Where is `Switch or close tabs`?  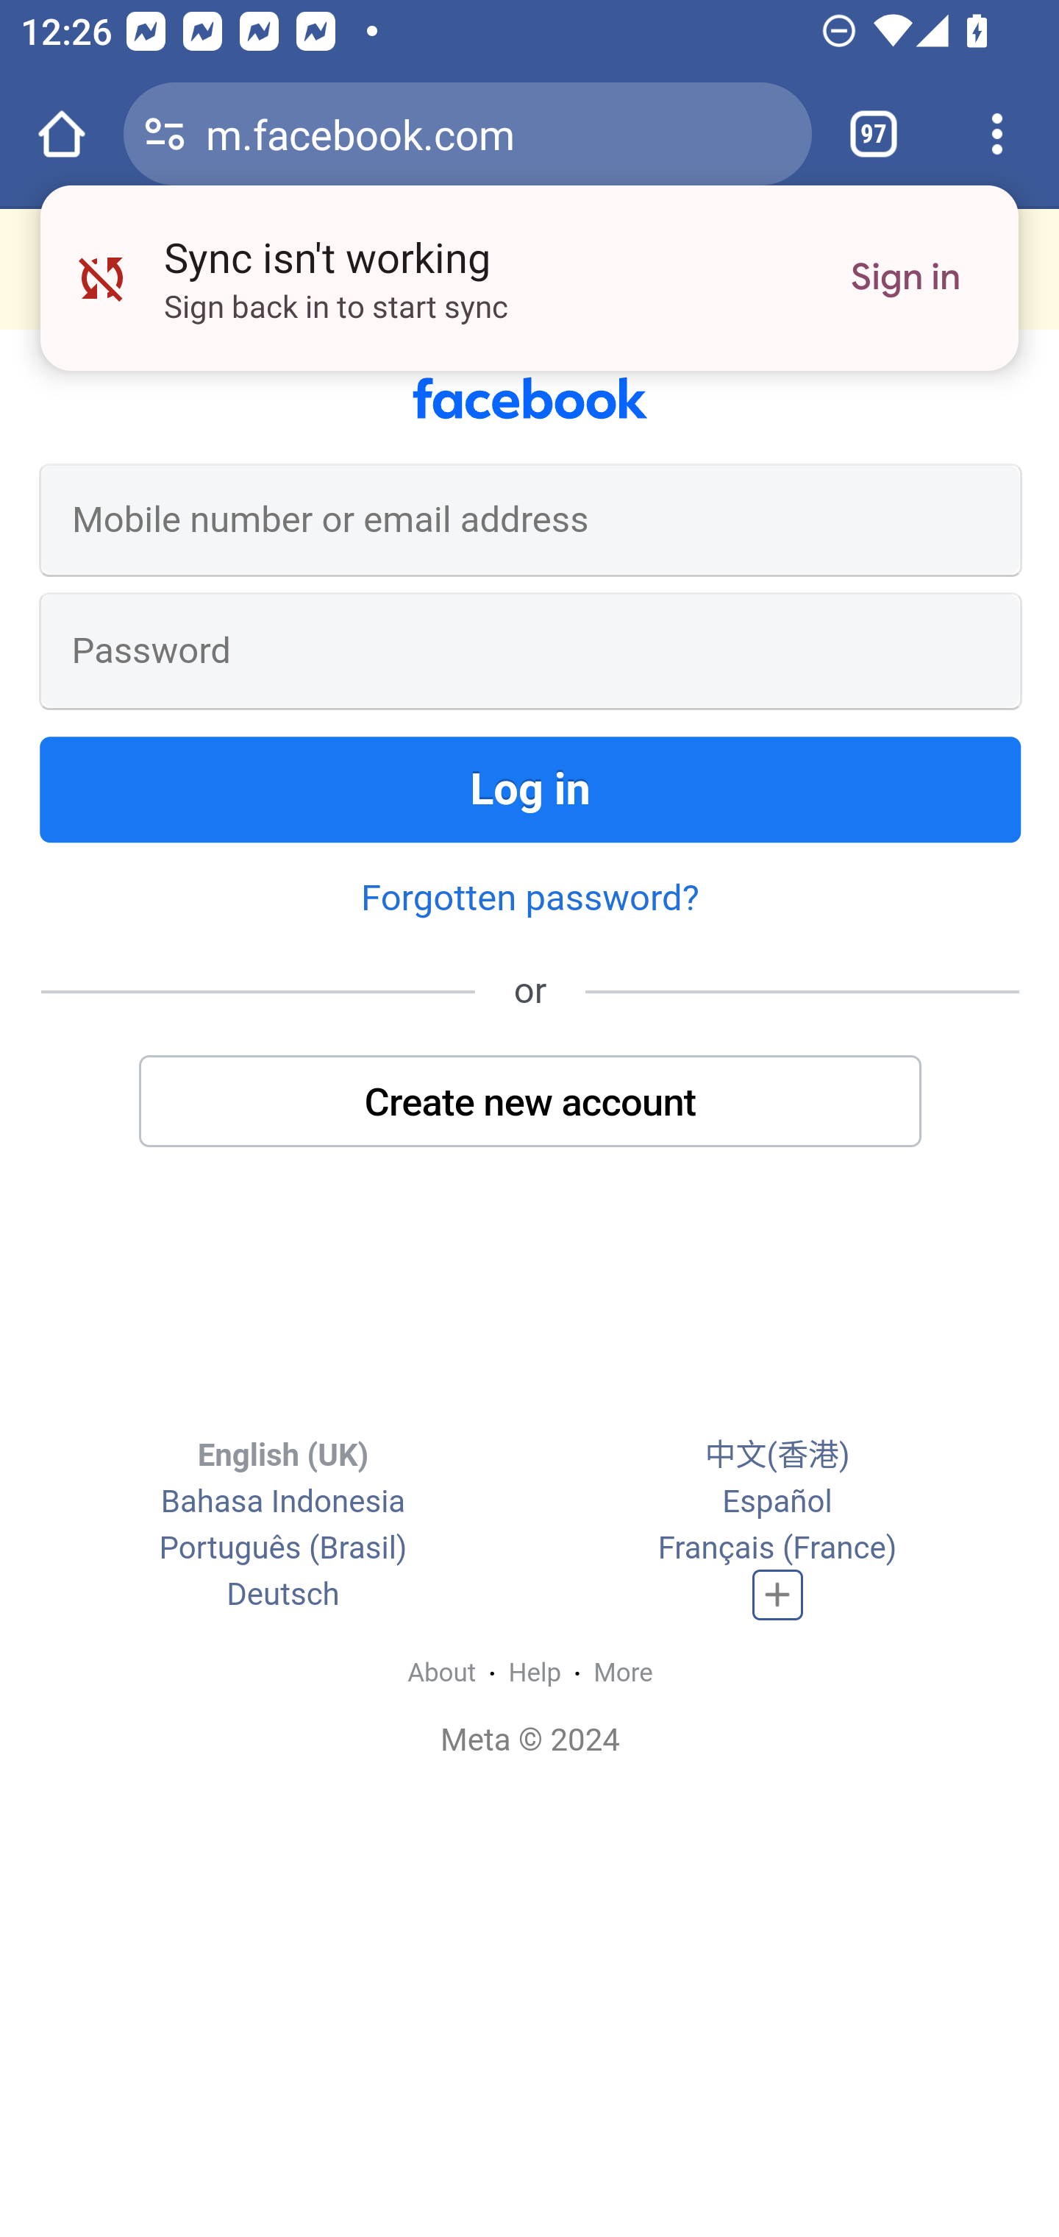
Switch or close tabs is located at coordinates (874, 134).